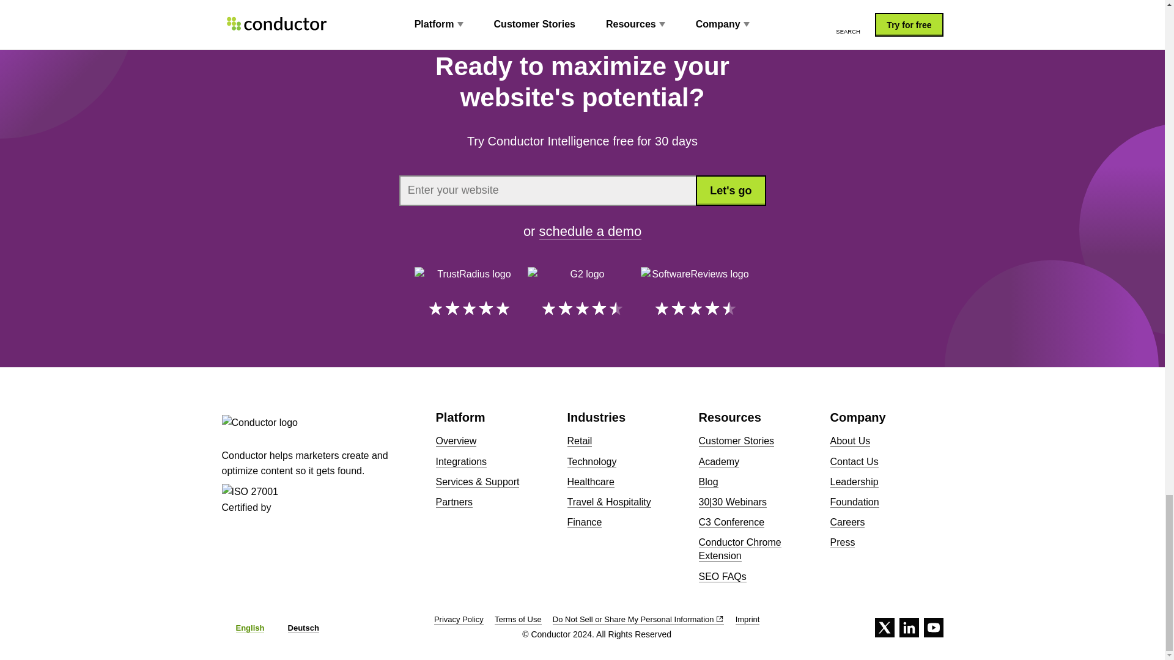  I want to click on LinkedIn, so click(909, 627).